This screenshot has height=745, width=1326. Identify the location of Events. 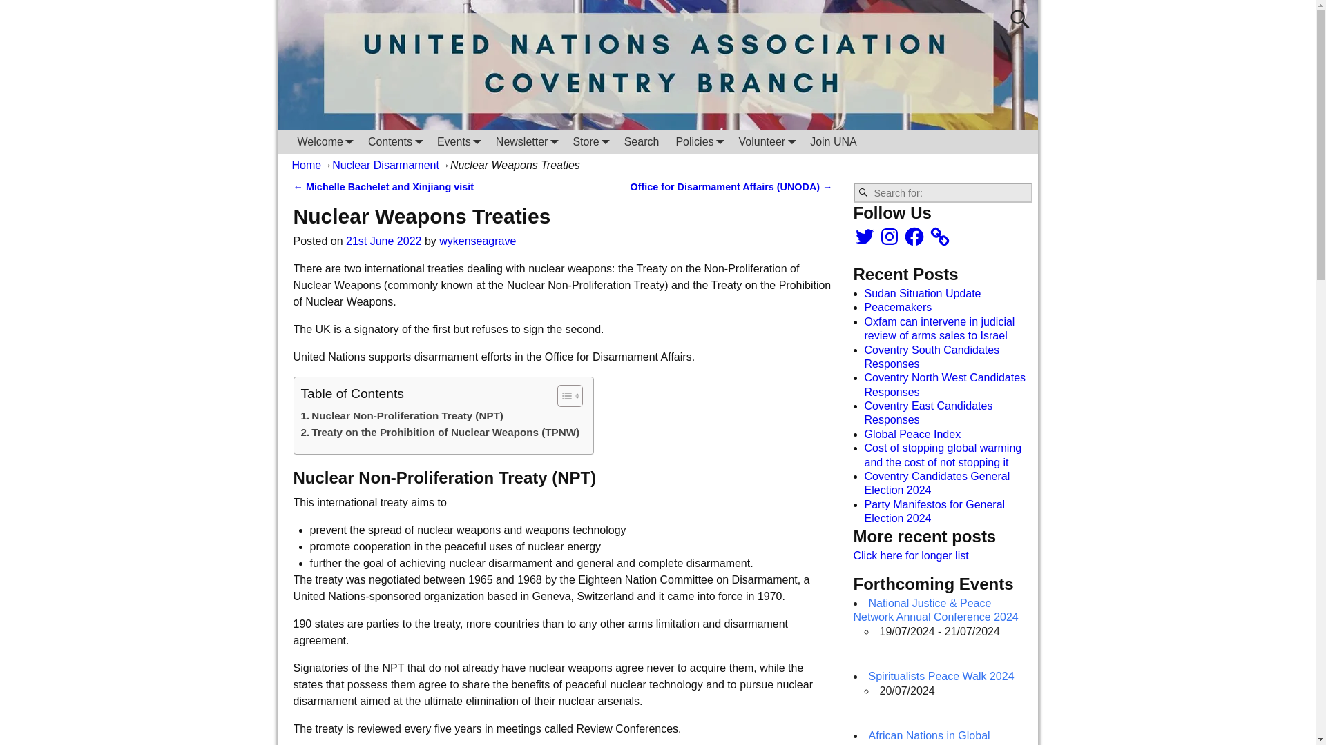
(458, 141).